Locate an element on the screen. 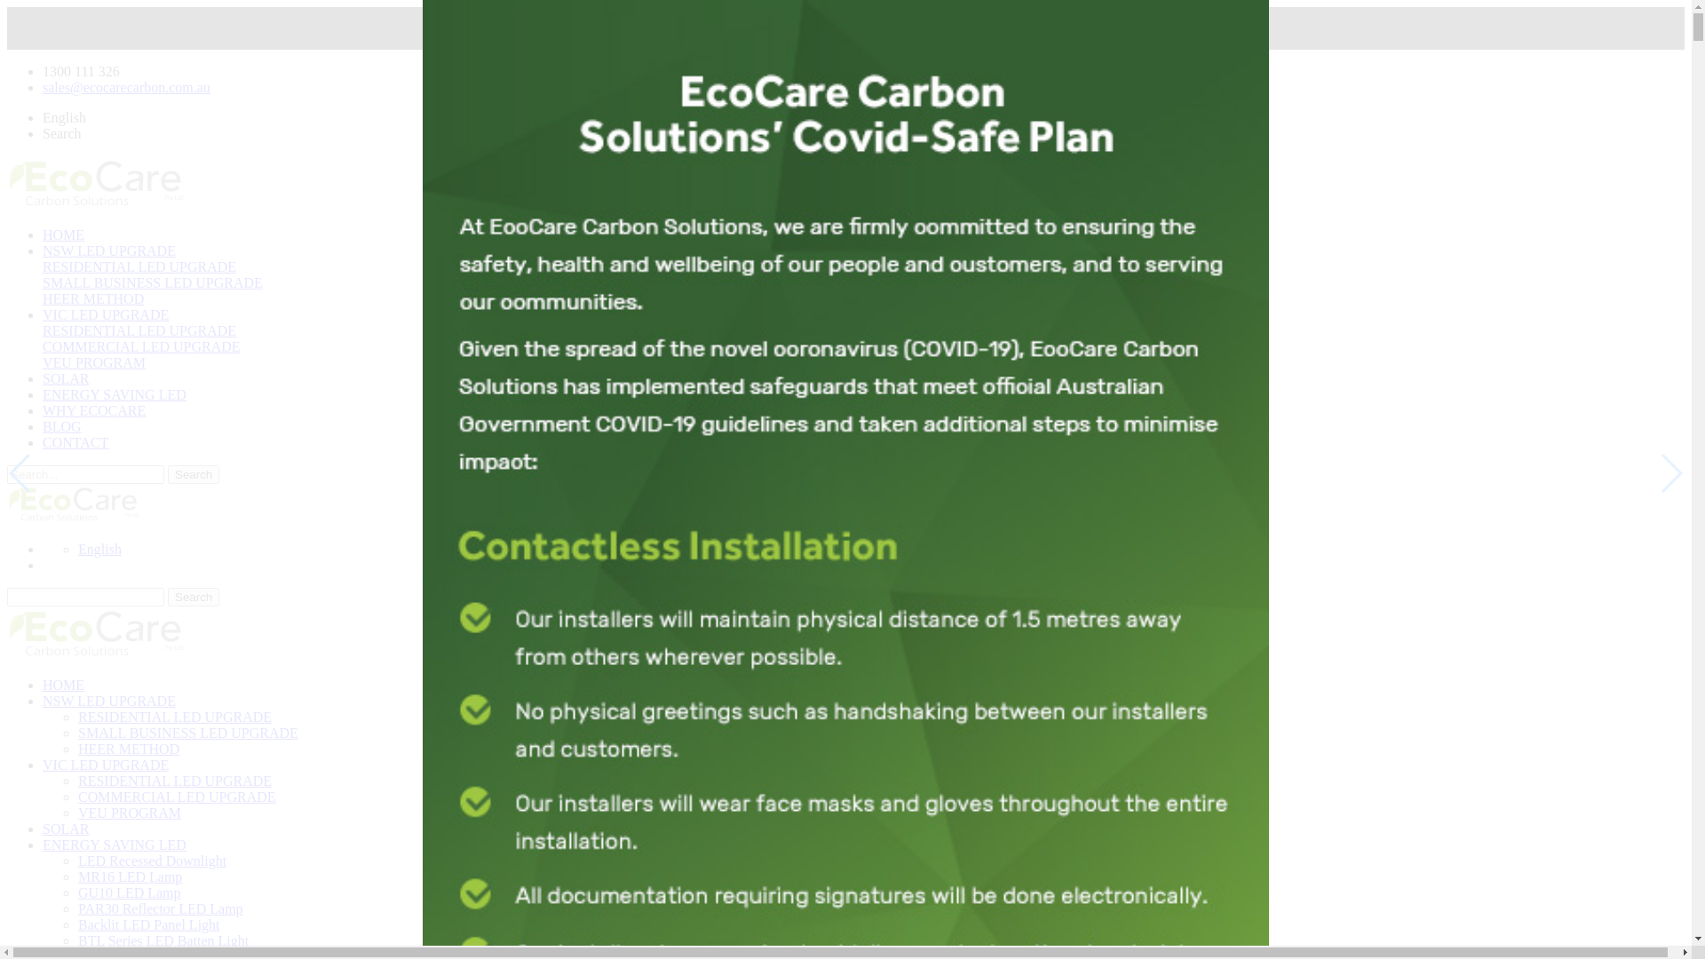 The width and height of the screenshot is (1705, 959). ENERGY SAVING LED is located at coordinates (115, 845).